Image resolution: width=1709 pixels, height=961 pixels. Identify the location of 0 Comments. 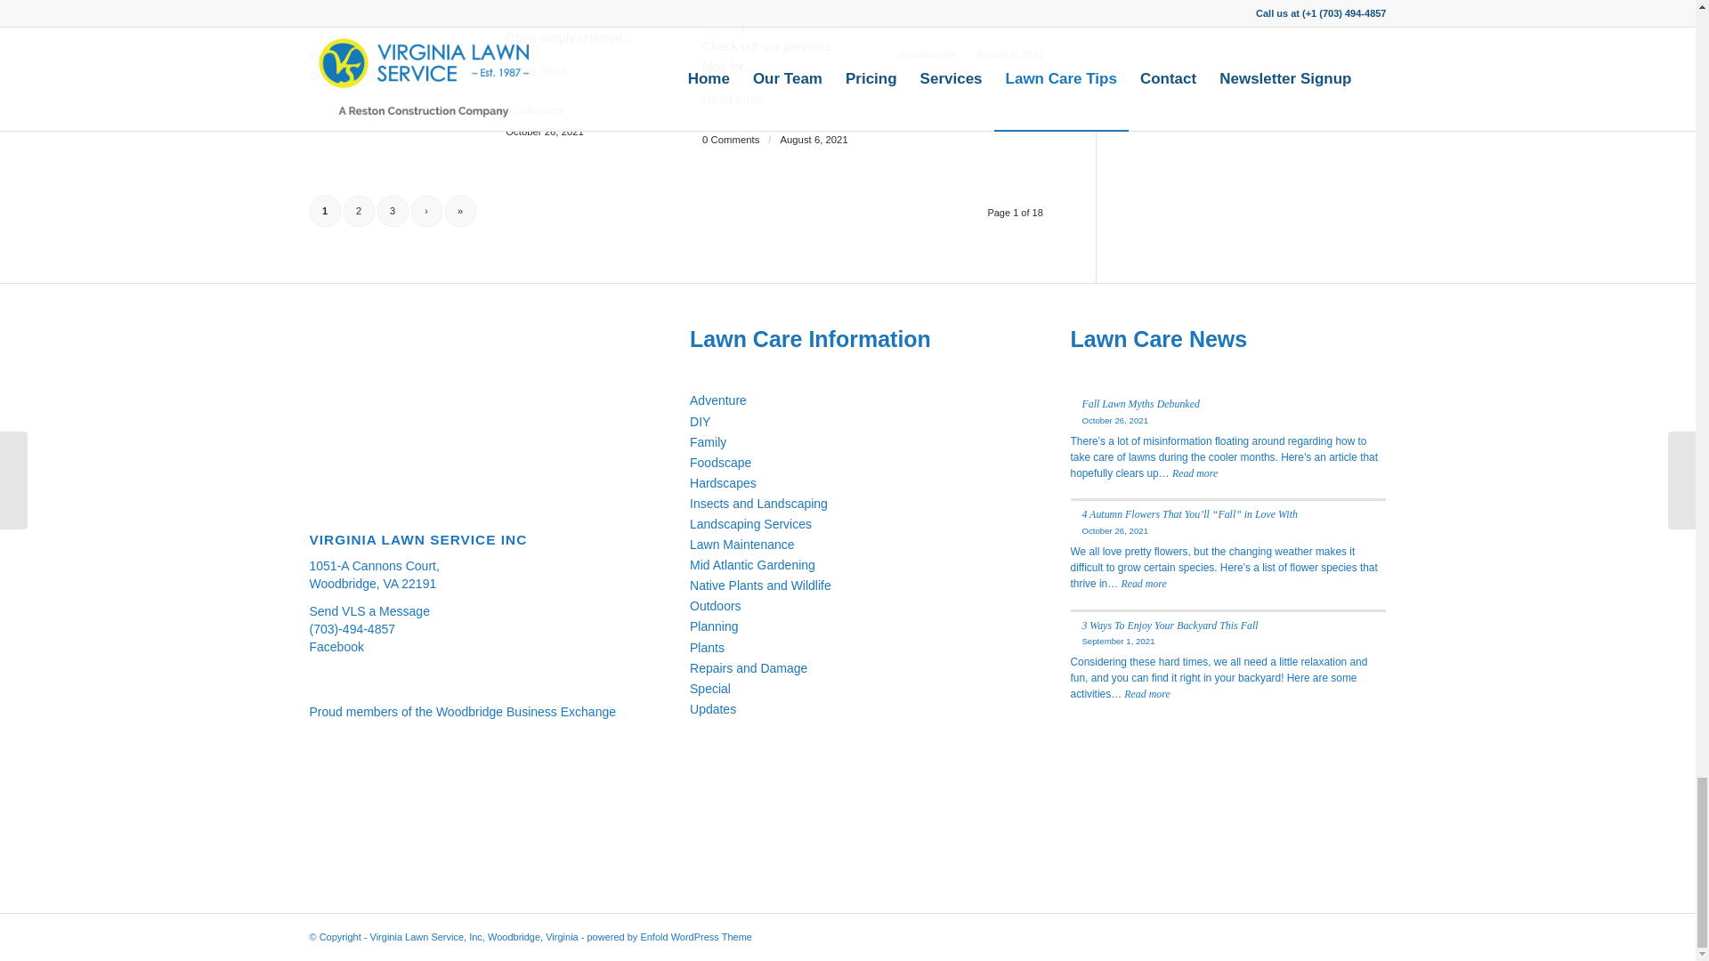
(338, 53).